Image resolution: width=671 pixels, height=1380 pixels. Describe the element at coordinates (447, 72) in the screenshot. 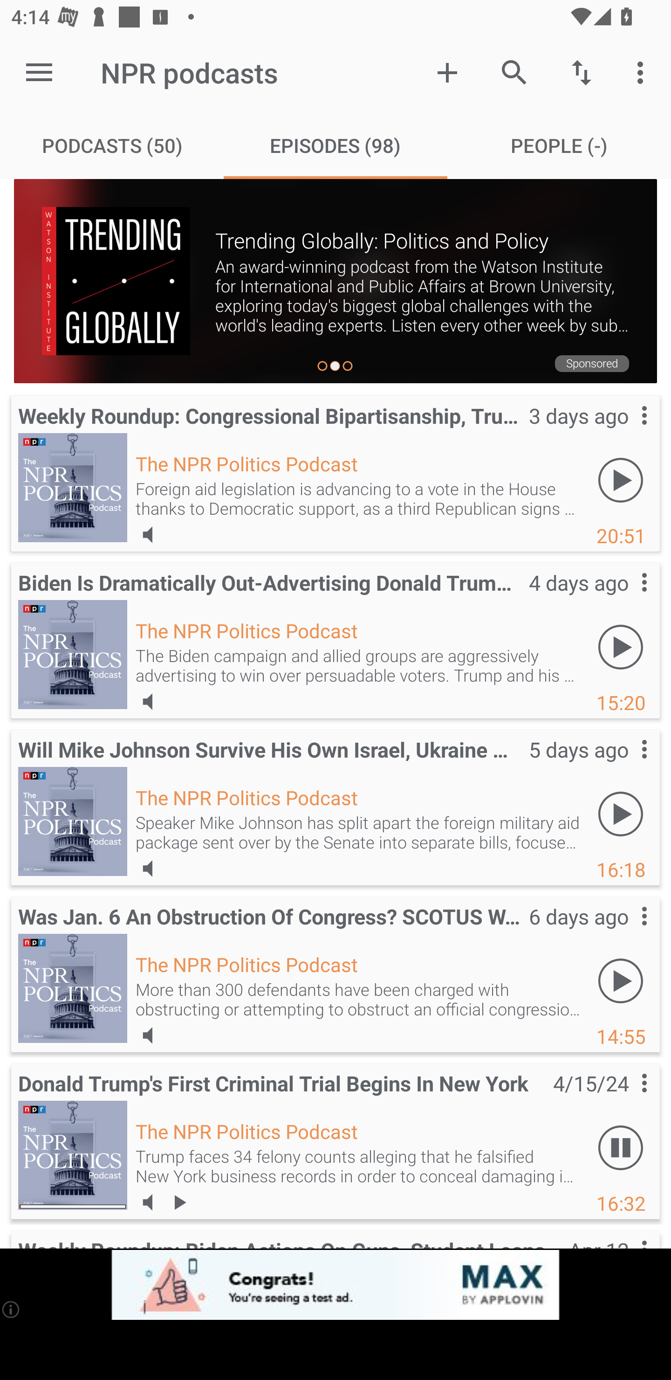

I see `Create a 'Search Based Podcast'` at that location.